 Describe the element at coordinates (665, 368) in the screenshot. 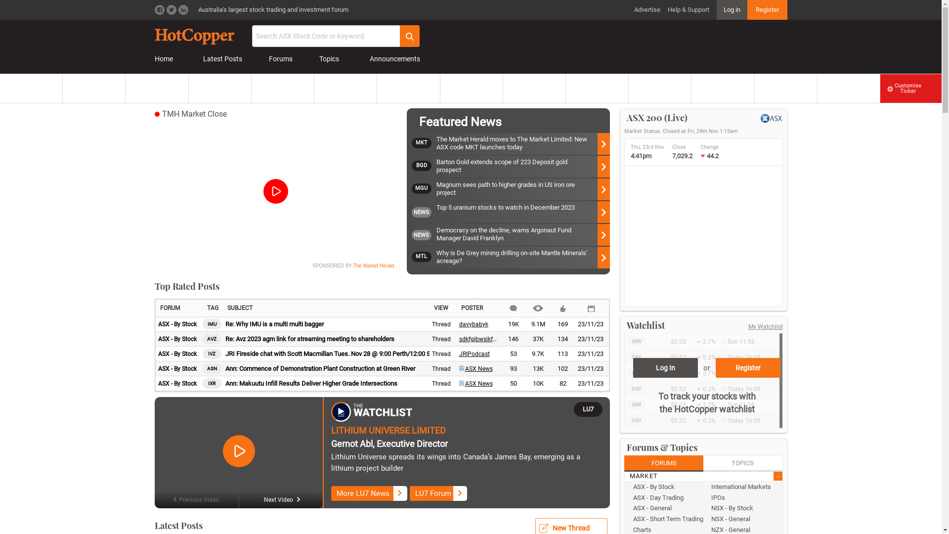

I see `Log In` at that location.